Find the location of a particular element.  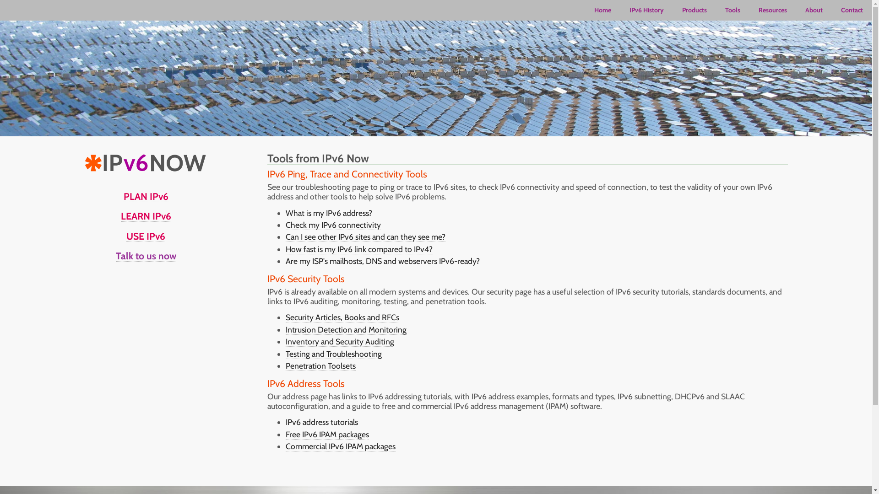

Home is located at coordinates (602, 10).